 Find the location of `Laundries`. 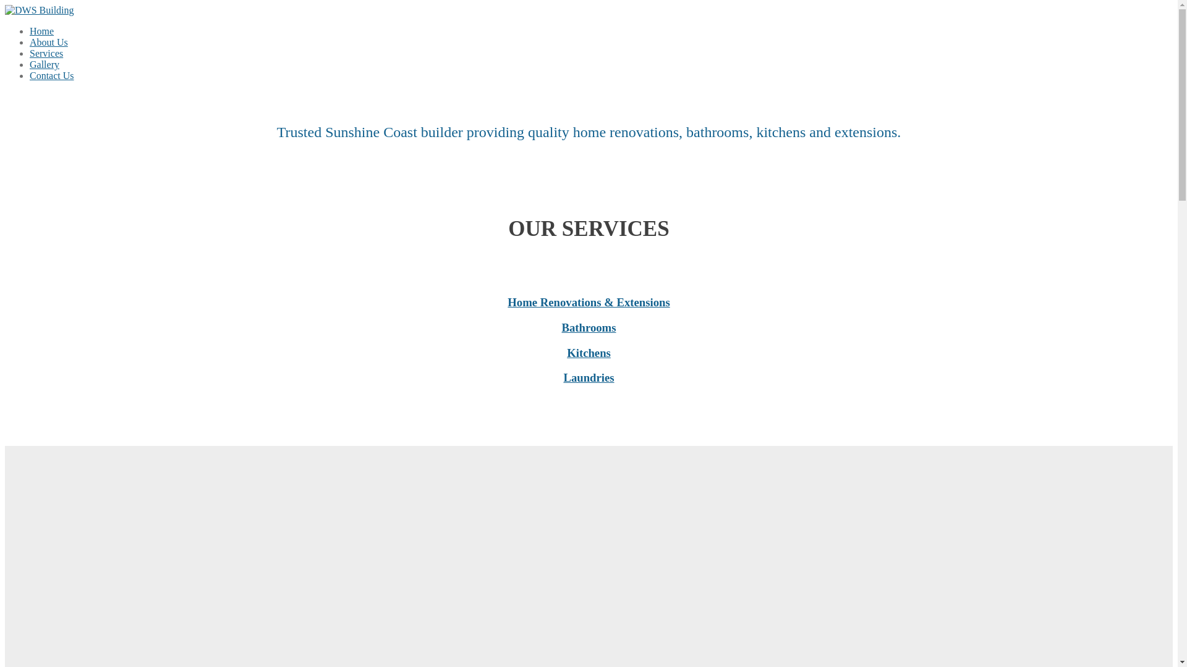

Laundries is located at coordinates (589, 378).